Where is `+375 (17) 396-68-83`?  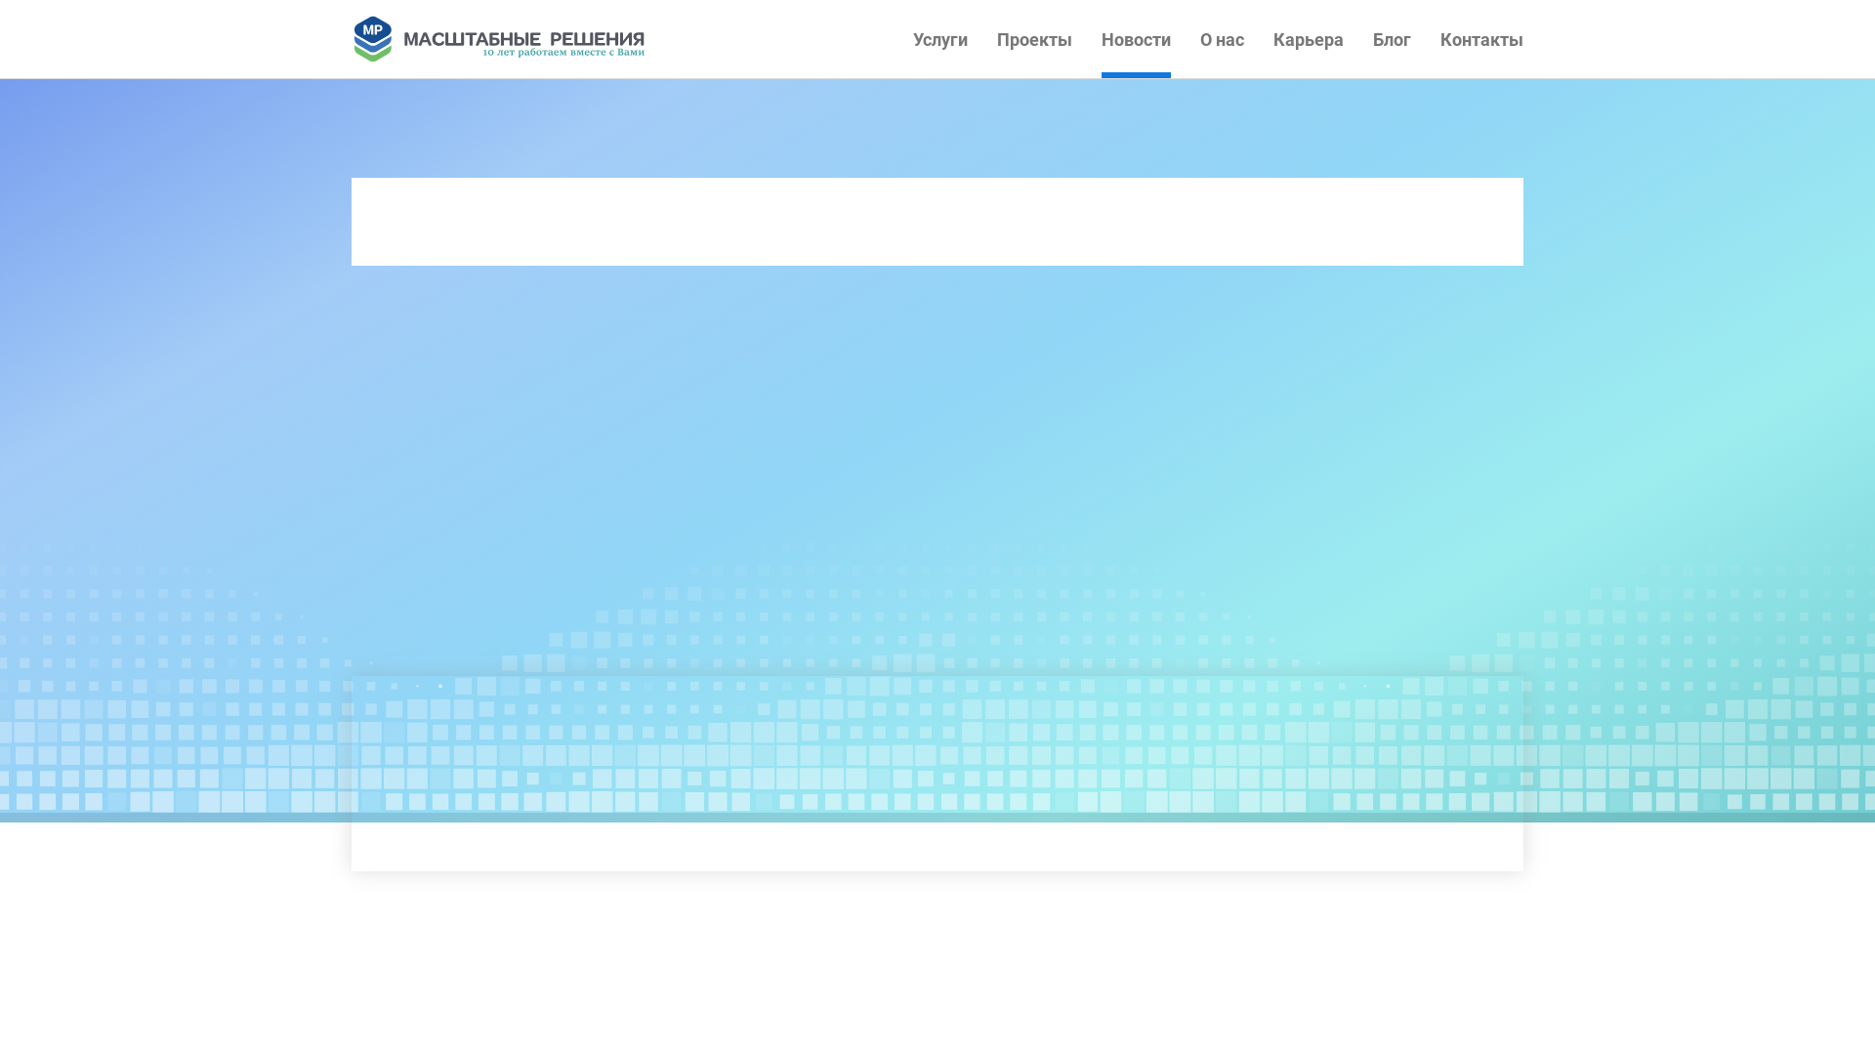 +375 (17) 396-68-83 is located at coordinates (886, 355).